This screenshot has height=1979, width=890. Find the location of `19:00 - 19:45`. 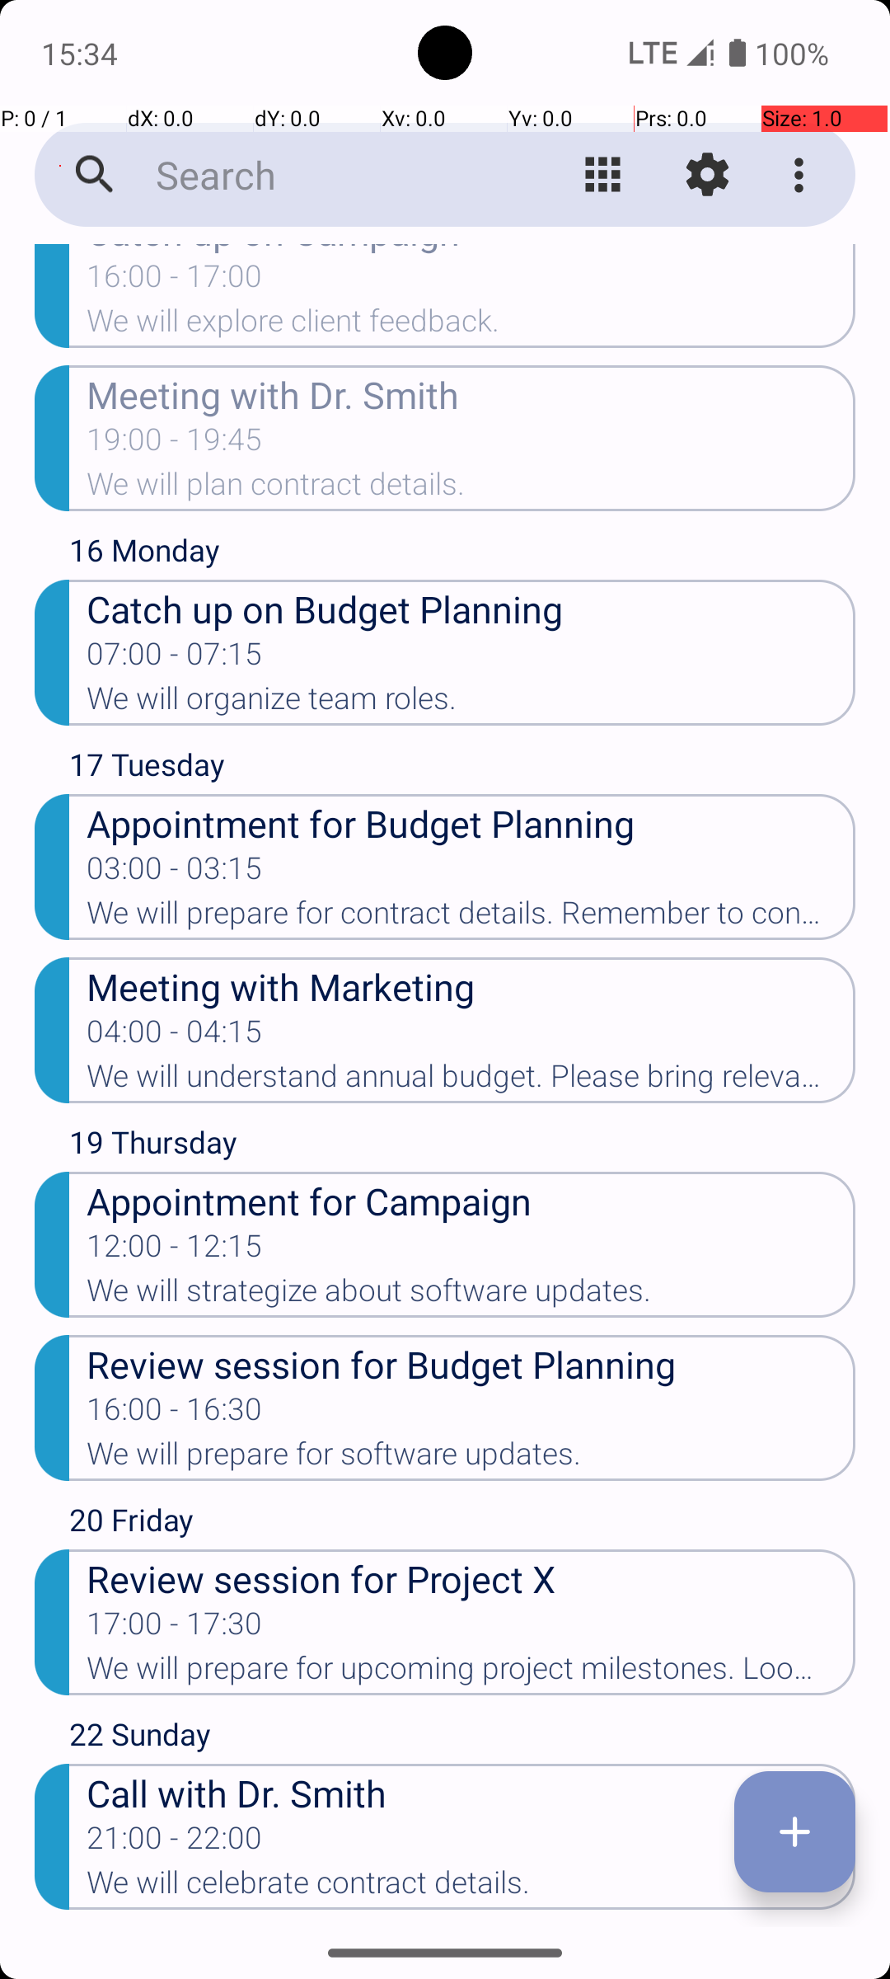

19:00 - 19:45 is located at coordinates (175, 444).